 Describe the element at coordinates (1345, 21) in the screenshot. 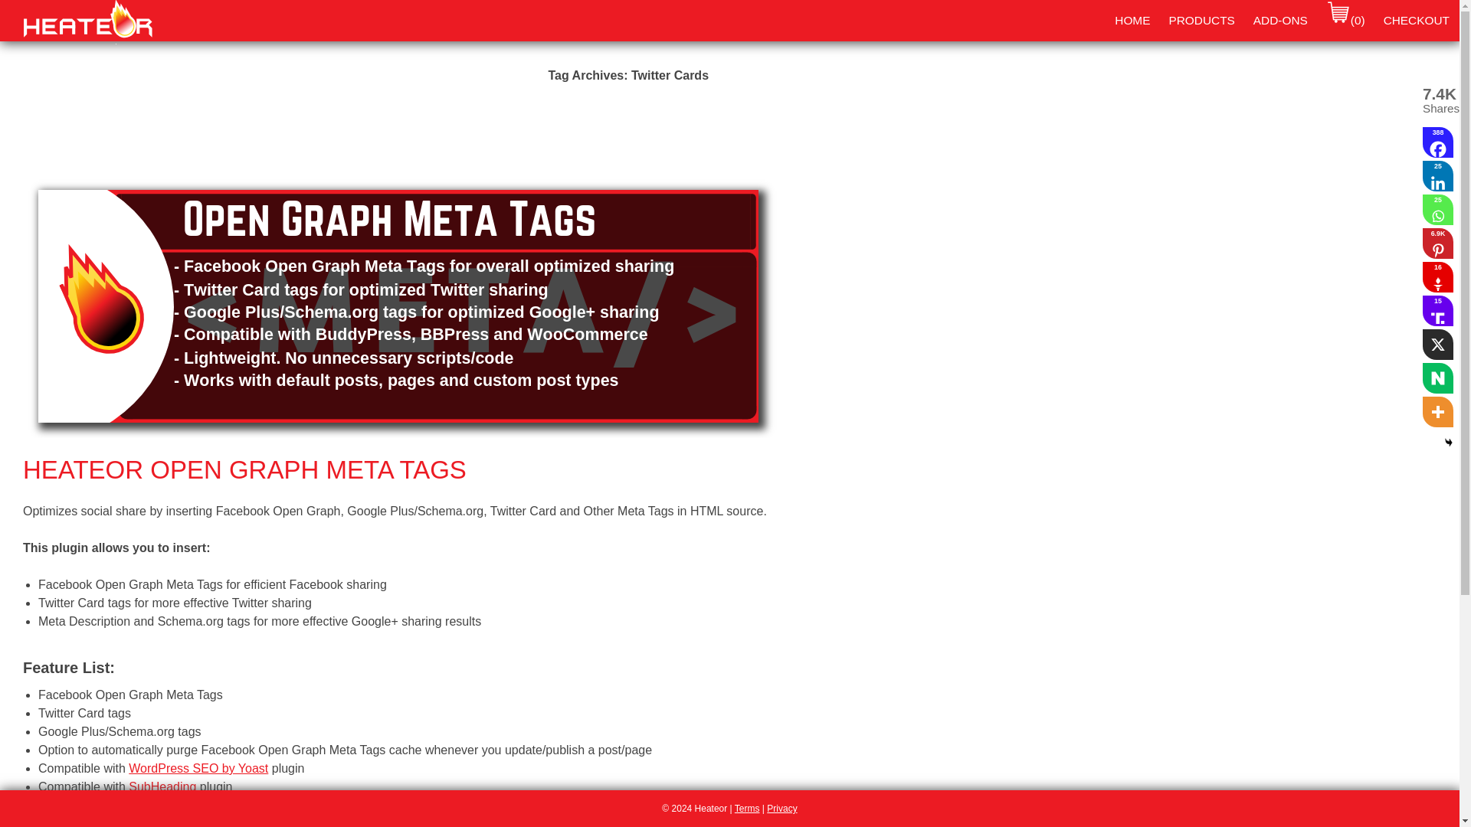

I see `Cart` at that location.